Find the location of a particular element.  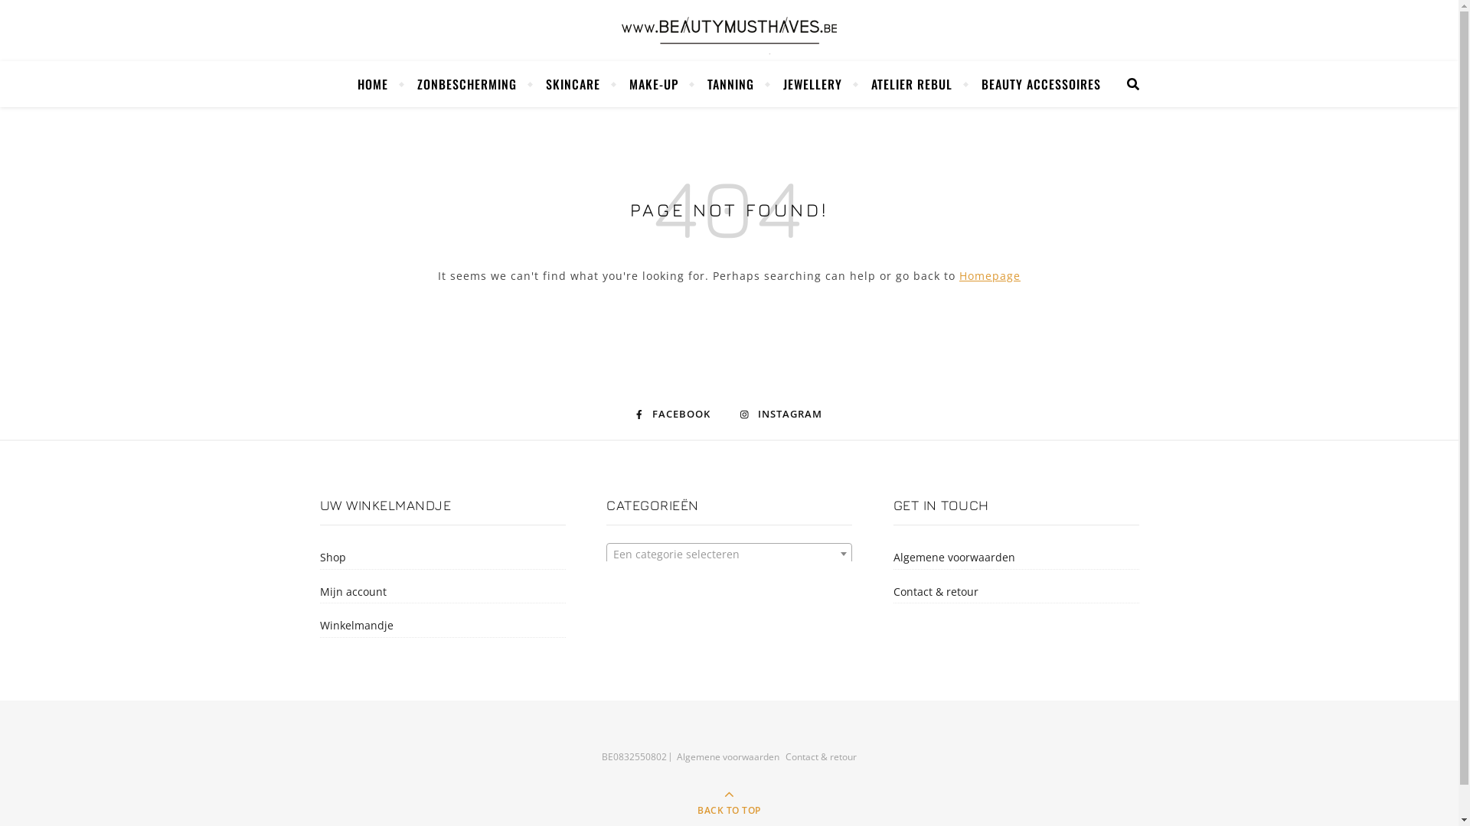

Shop is located at coordinates (443, 558).